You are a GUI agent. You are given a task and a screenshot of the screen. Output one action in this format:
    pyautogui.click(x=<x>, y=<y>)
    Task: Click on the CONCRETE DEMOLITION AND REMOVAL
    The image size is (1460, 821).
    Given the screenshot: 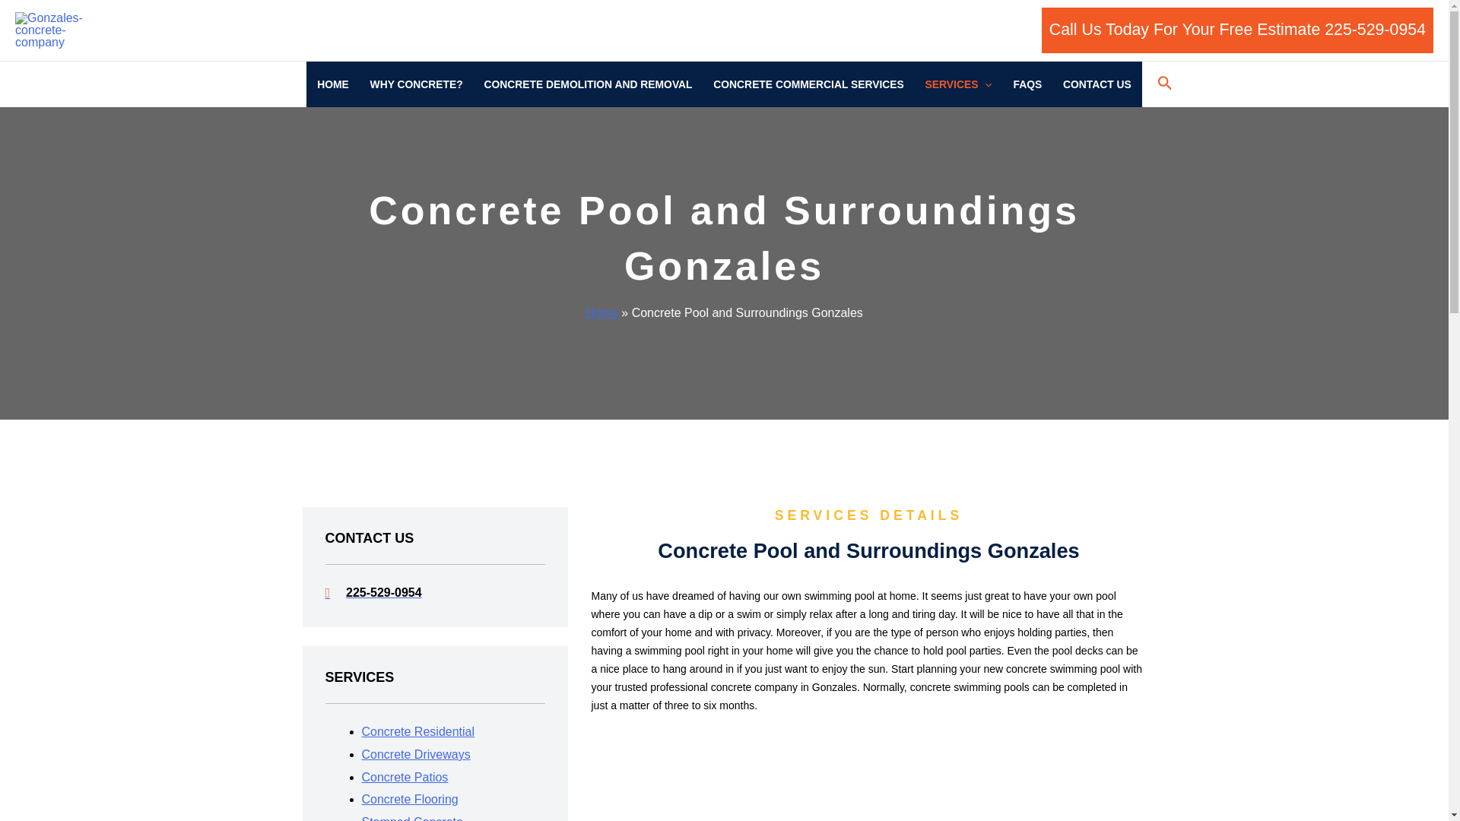 What is the action you would take?
    pyautogui.click(x=589, y=84)
    